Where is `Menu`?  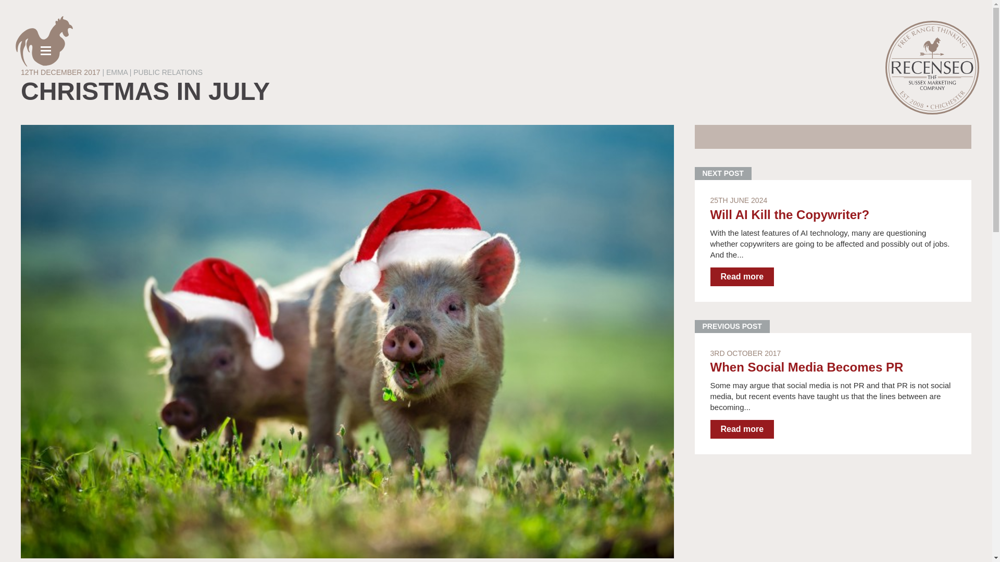 Menu is located at coordinates (49, 45).